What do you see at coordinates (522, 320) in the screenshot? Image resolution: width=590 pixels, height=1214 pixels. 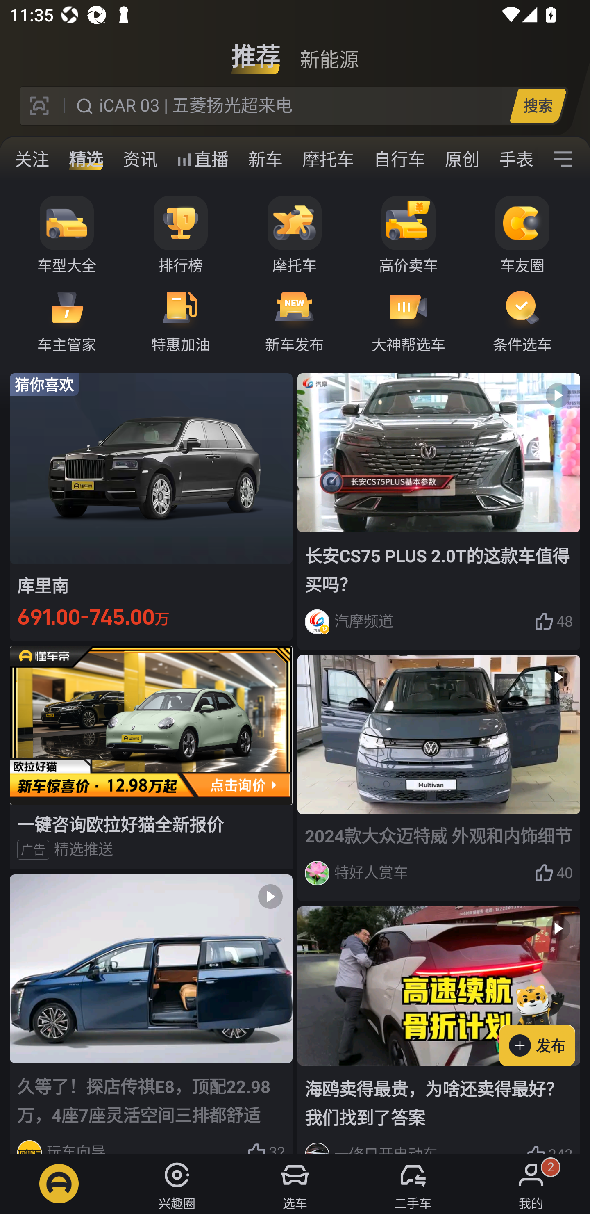 I see `条件选车` at bounding box center [522, 320].